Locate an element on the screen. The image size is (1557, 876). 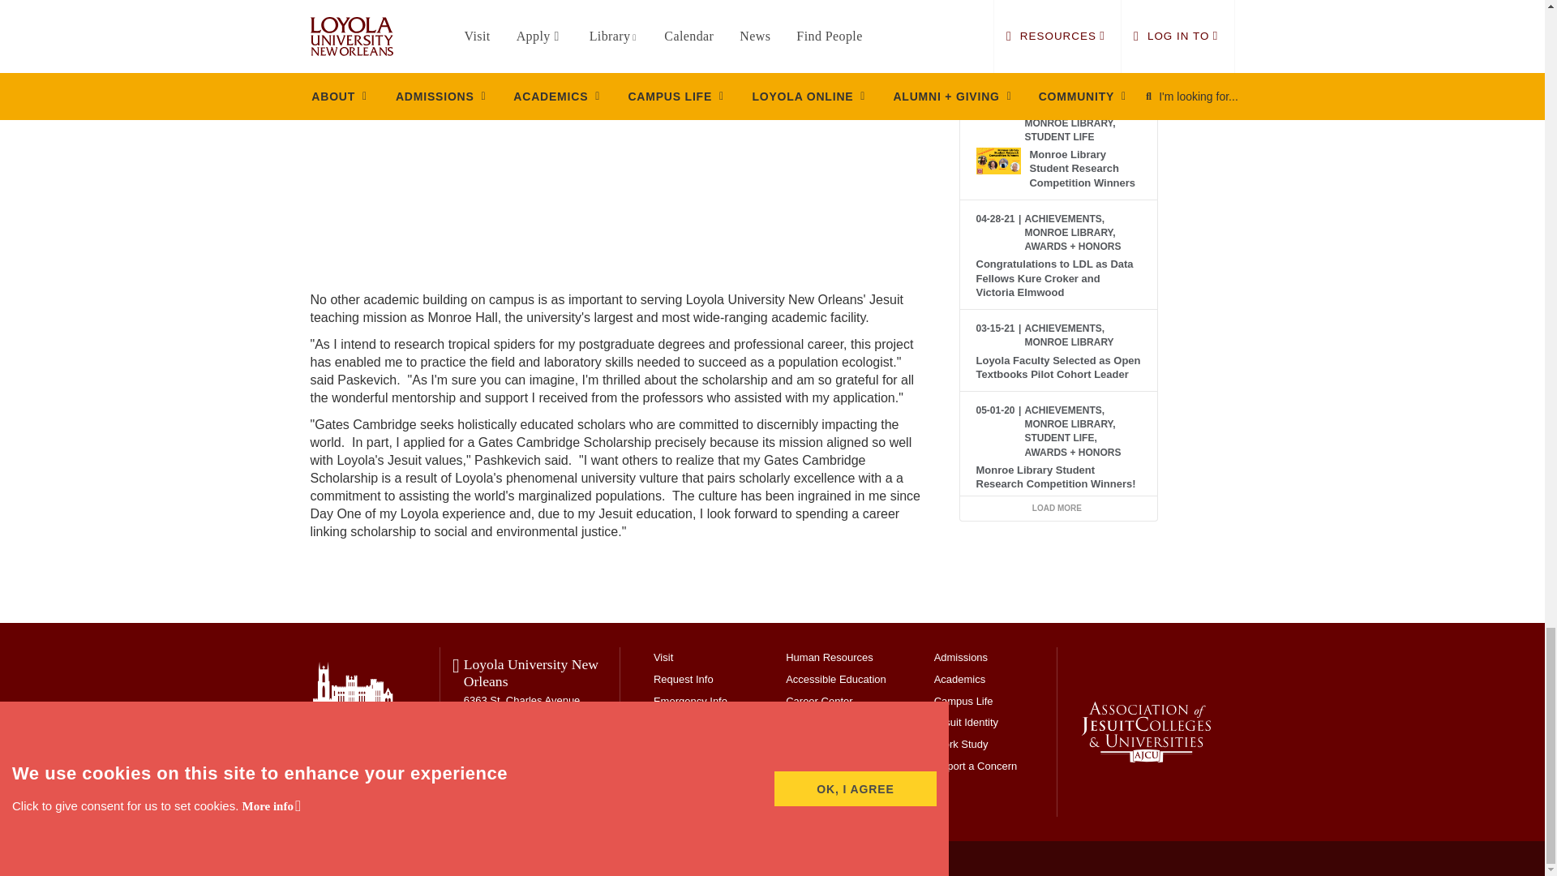
Privacy is located at coordinates (517, 858).